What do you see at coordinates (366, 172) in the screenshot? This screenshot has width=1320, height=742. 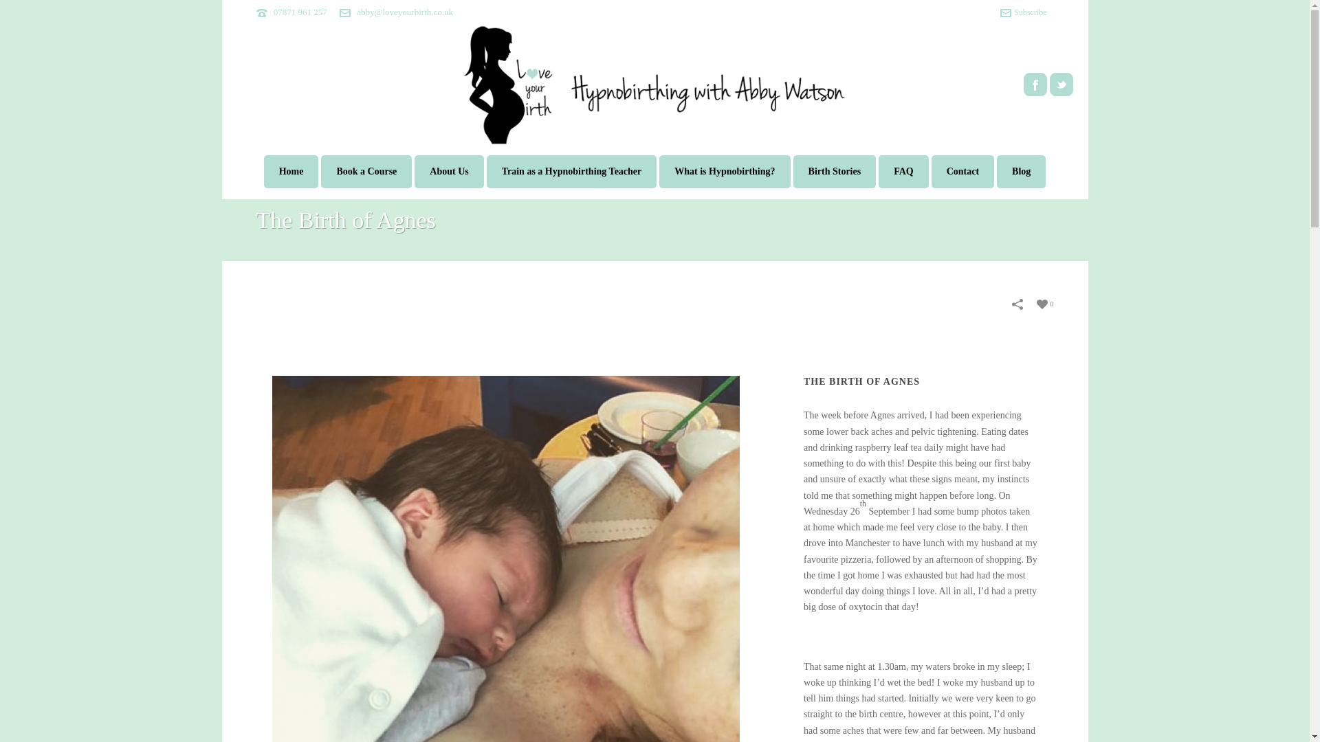 I see `Book a Course` at bounding box center [366, 172].